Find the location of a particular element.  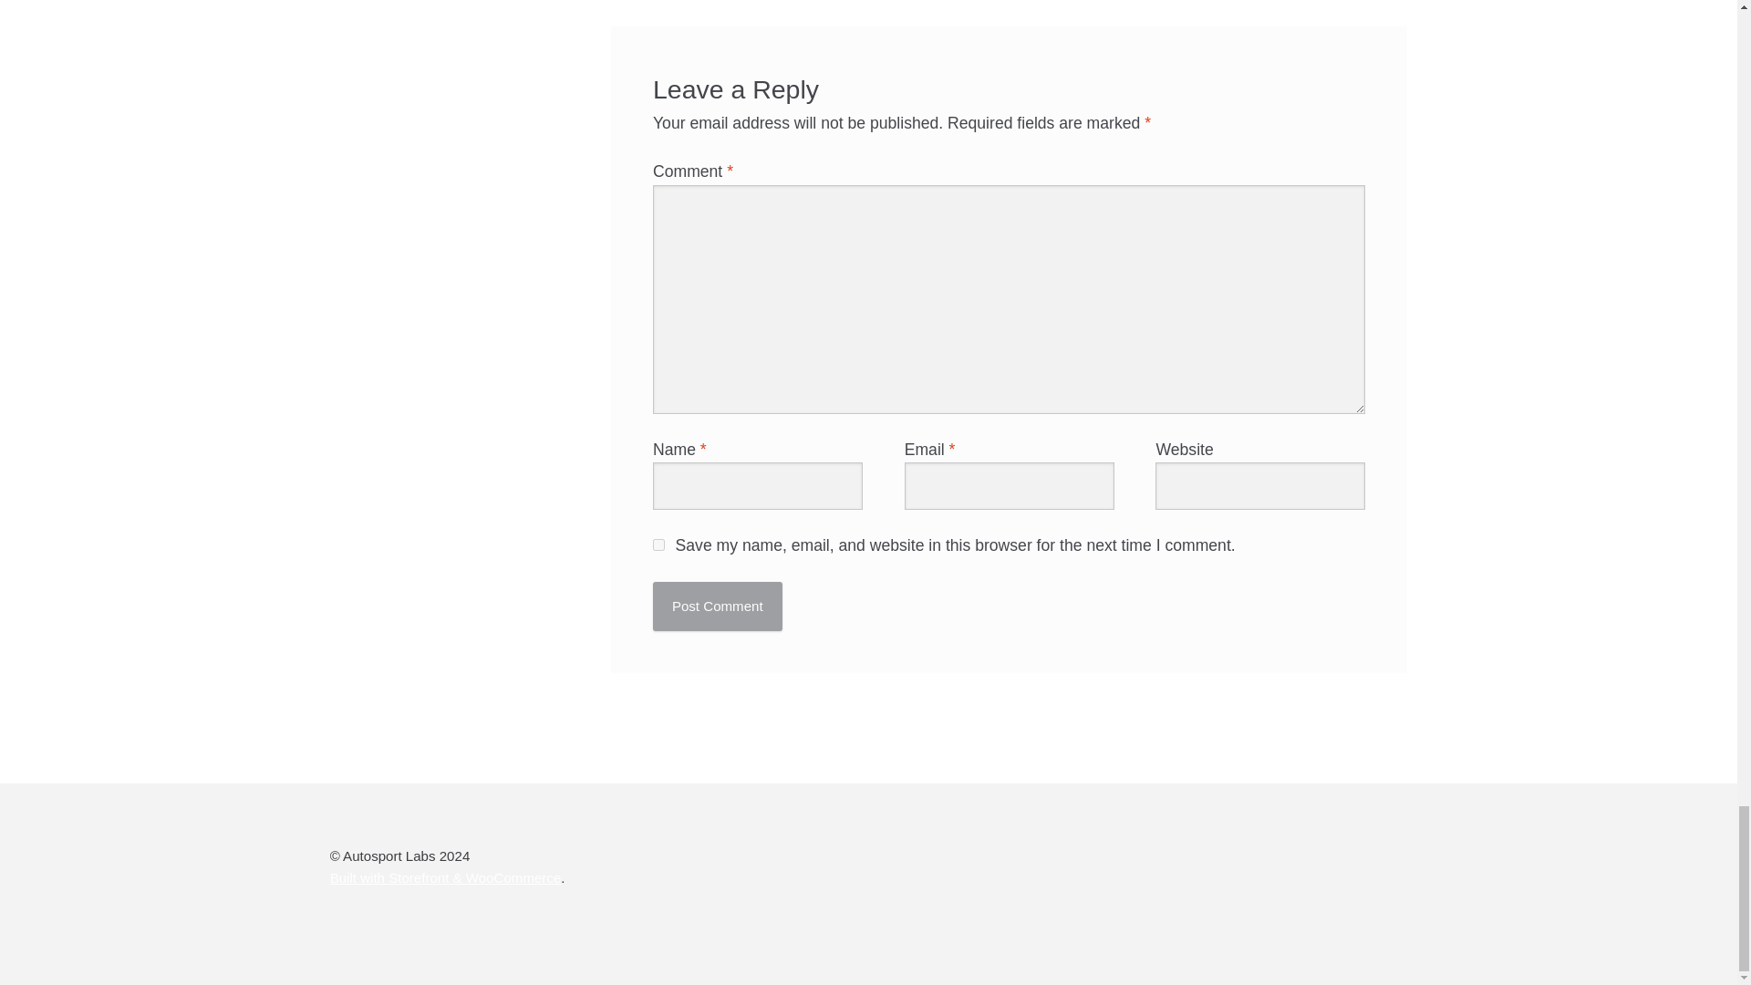

yes is located at coordinates (658, 544).